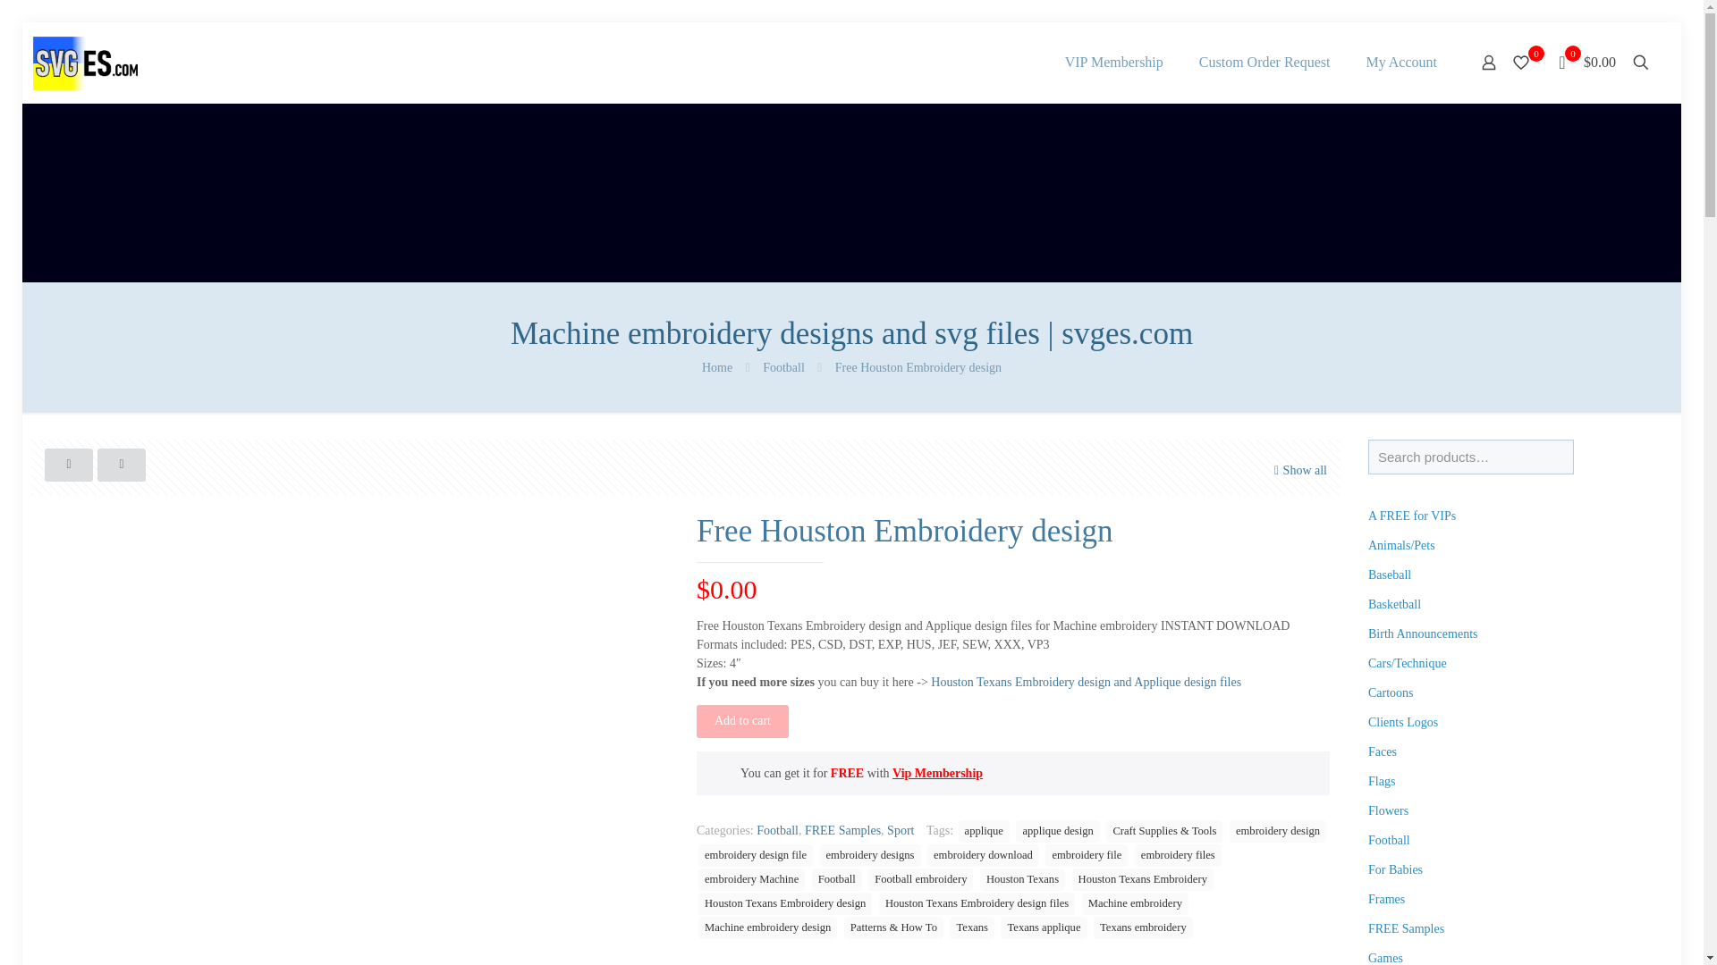 This screenshot has width=1717, height=965. Describe the element at coordinates (1298, 470) in the screenshot. I see `Show all` at that location.